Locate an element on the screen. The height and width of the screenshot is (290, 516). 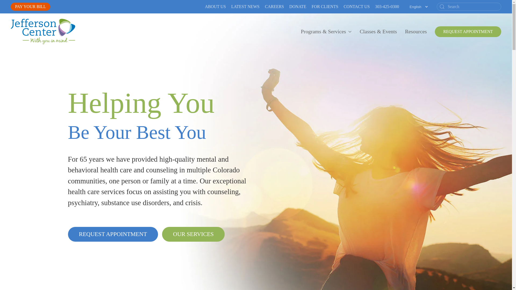
303-425-0300 is located at coordinates (387, 6).